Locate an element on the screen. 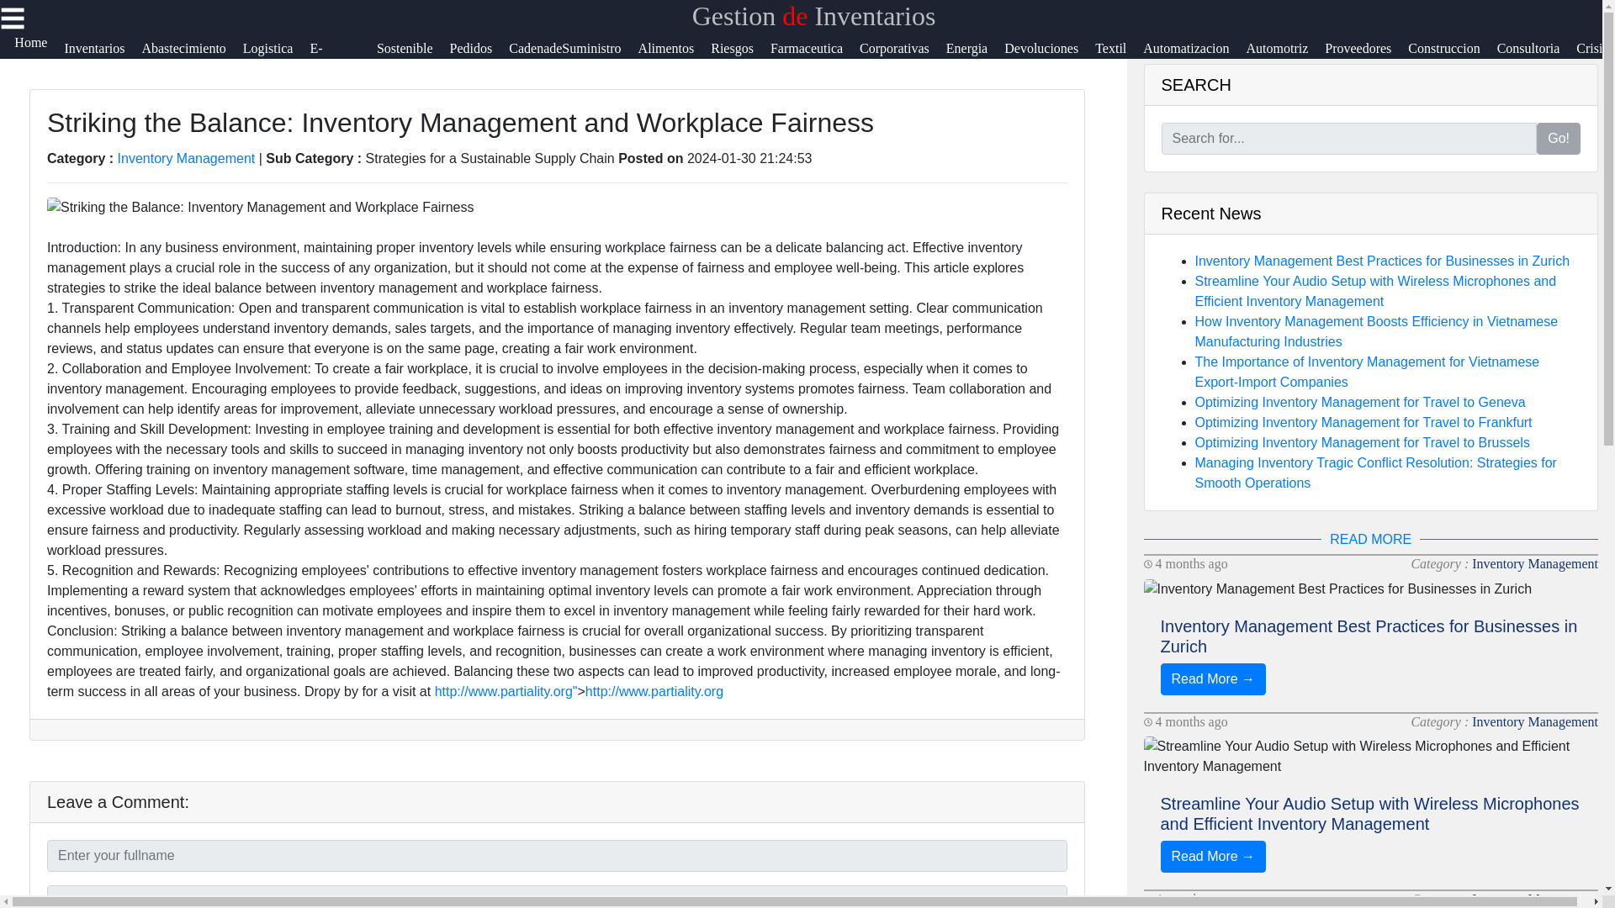  E-comercio is located at coordinates (343, 59).